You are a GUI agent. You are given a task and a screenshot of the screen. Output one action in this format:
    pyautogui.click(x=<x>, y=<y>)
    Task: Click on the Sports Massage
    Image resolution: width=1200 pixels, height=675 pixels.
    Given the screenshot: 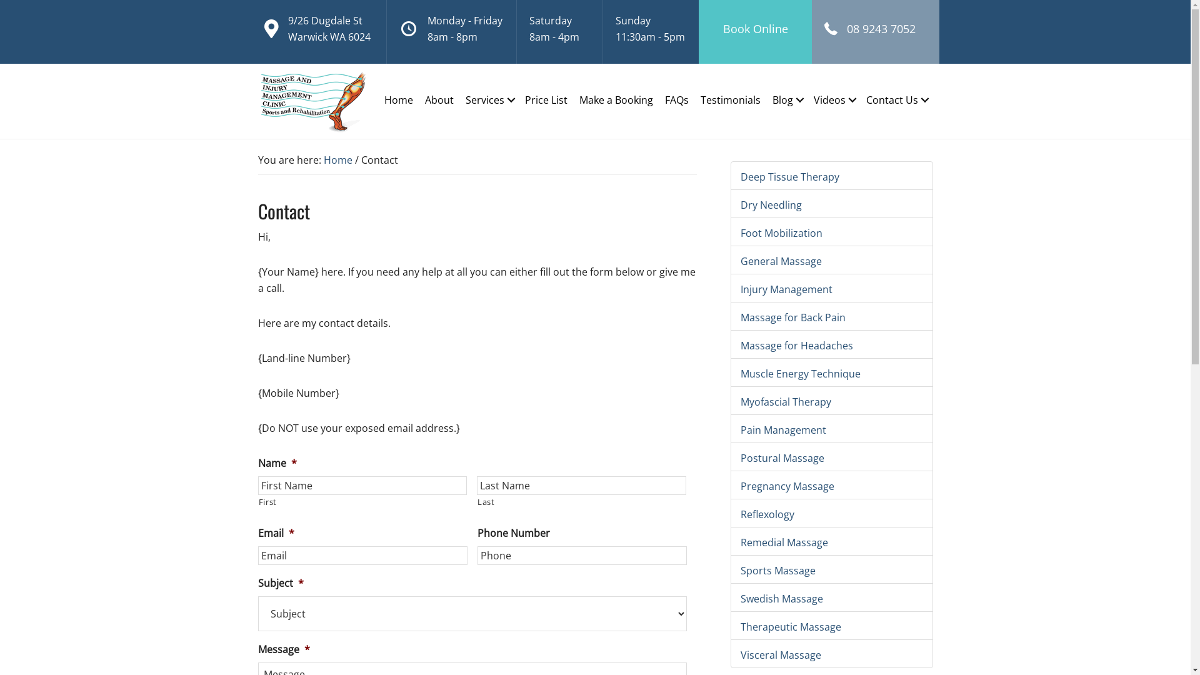 What is the action you would take?
    pyautogui.click(x=777, y=571)
    